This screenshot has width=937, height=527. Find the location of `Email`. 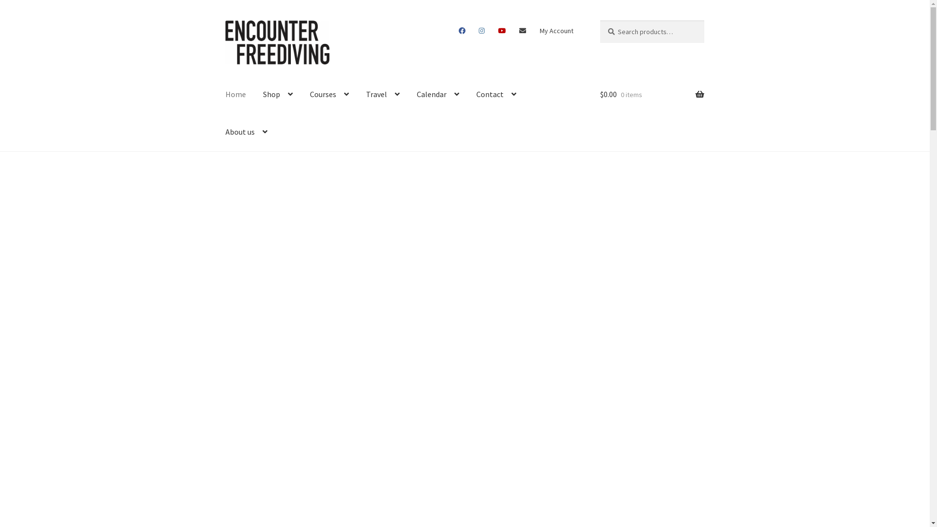

Email is located at coordinates (523, 31).